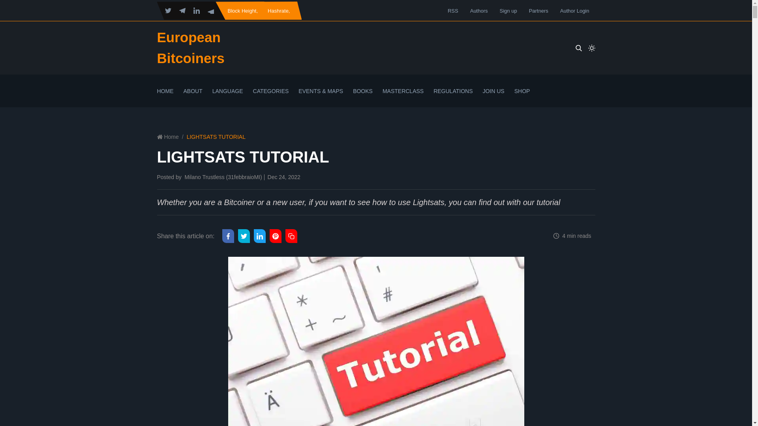 This screenshot has width=758, height=426. Describe the element at coordinates (453, 11) in the screenshot. I see `RSS` at that location.